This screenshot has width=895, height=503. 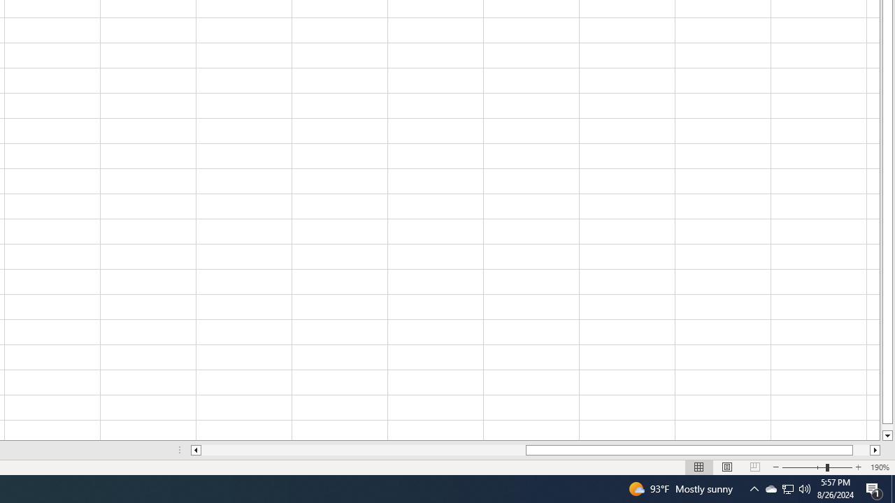 I want to click on Column right, so click(x=875, y=450).